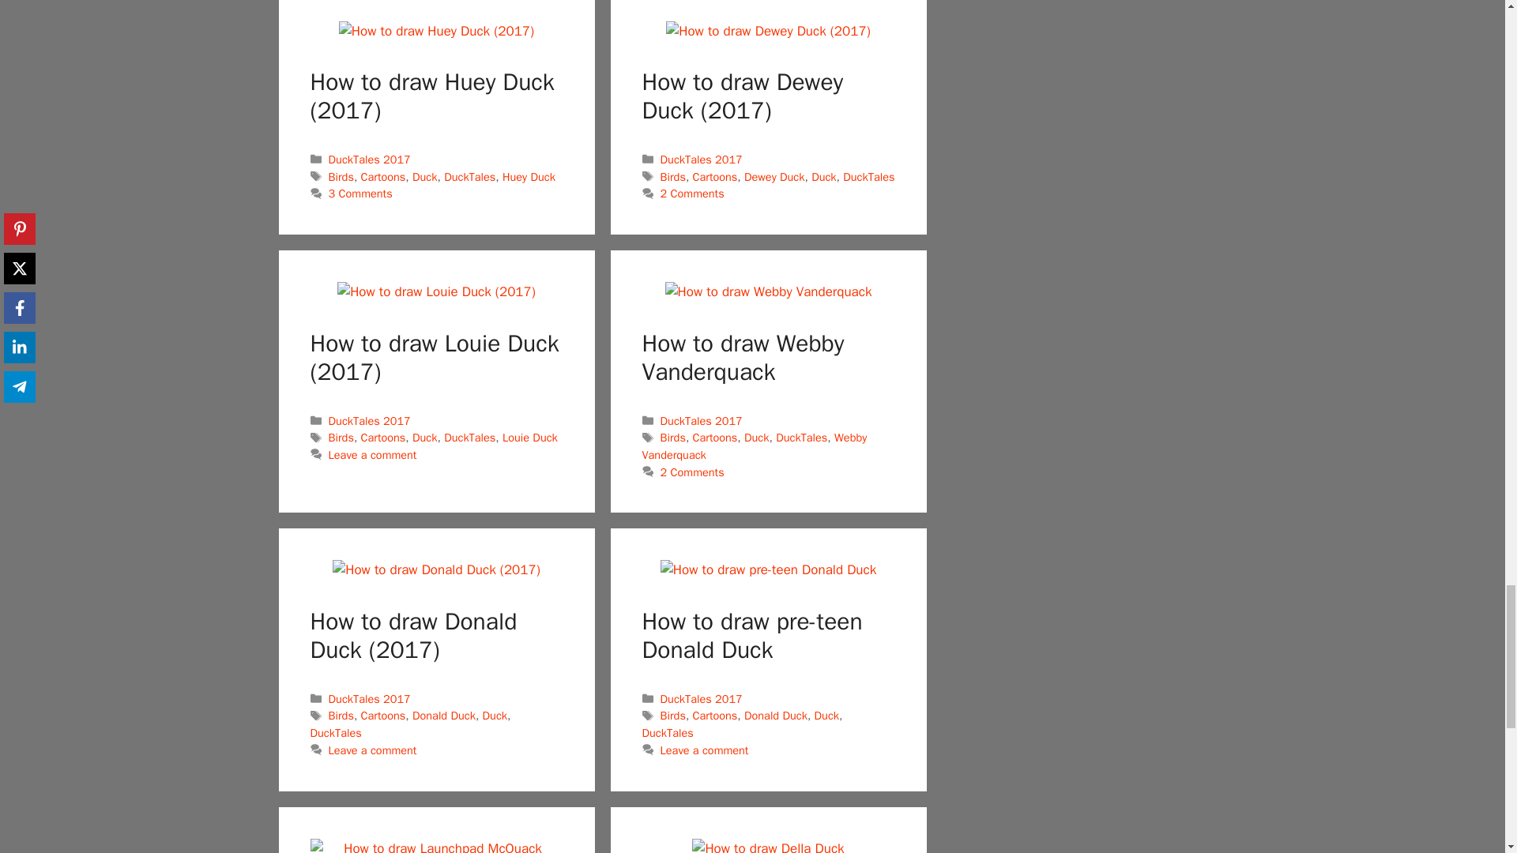 The width and height of the screenshot is (1517, 853). I want to click on How to draw Webby Vanderquack, so click(769, 292).